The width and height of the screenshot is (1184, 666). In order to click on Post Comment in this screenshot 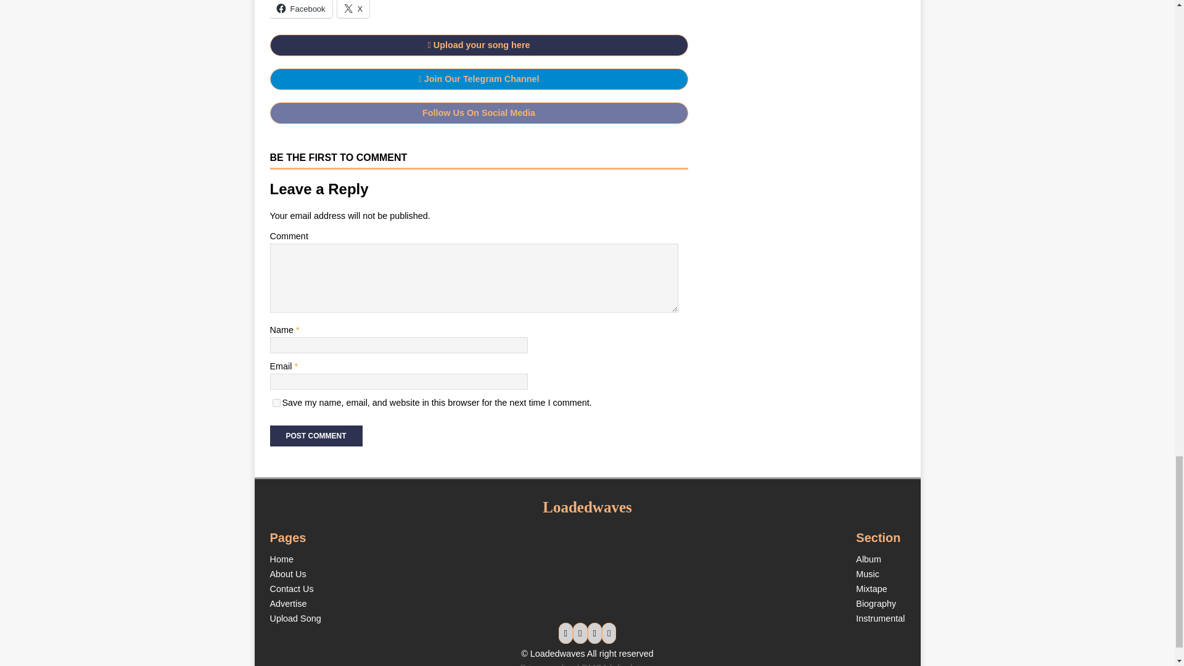, I will do `click(316, 435)`.